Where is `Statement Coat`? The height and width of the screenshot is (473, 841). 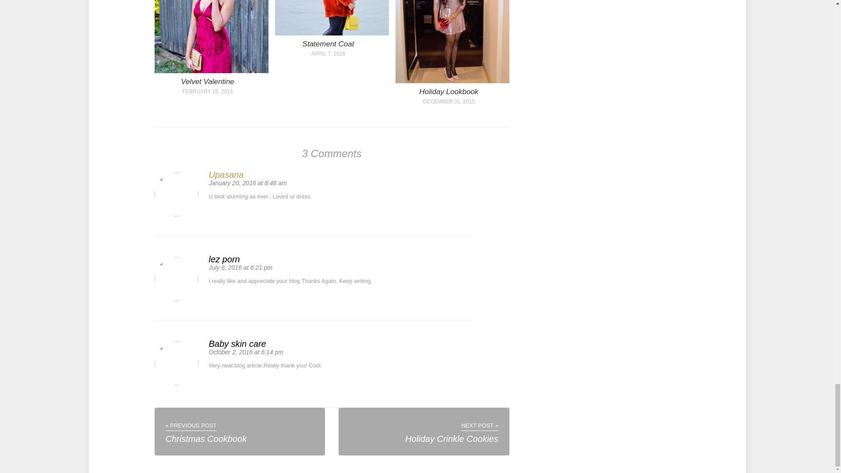
Statement Coat is located at coordinates (328, 44).